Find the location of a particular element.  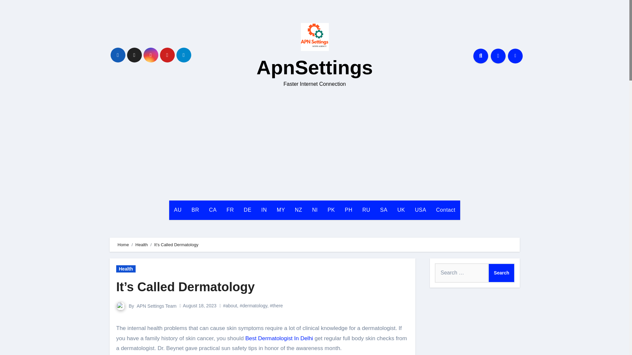

DE is located at coordinates (248, 210).